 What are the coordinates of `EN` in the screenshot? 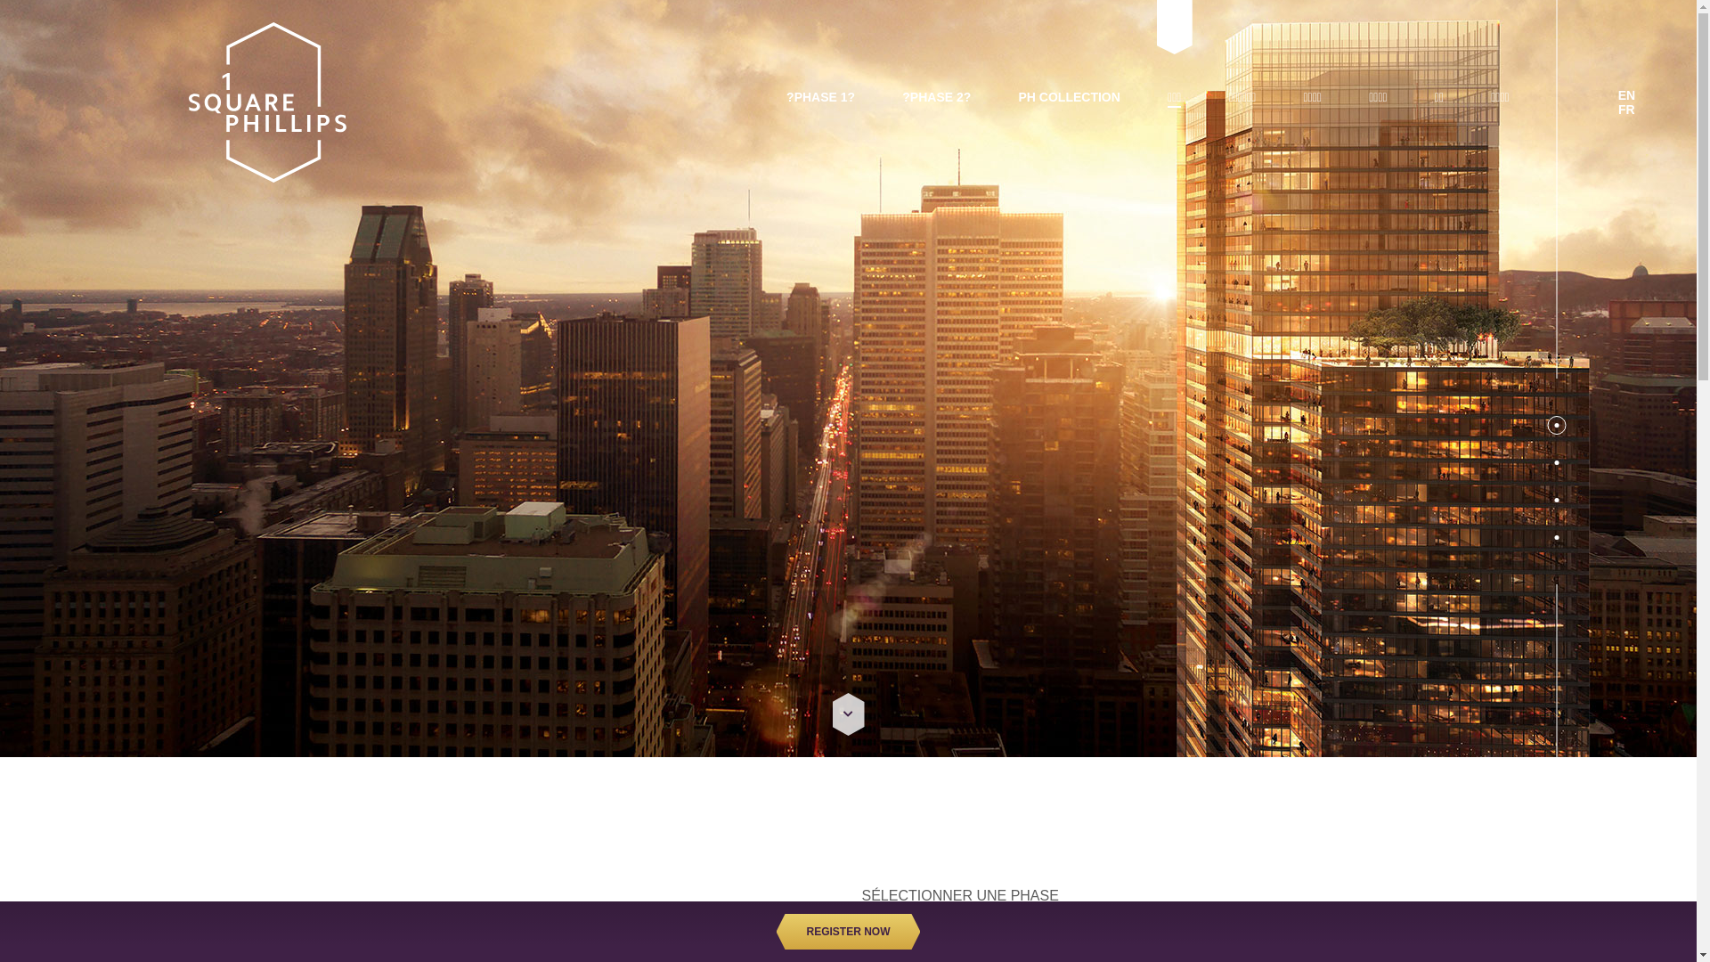 It's located at (1626, 95).